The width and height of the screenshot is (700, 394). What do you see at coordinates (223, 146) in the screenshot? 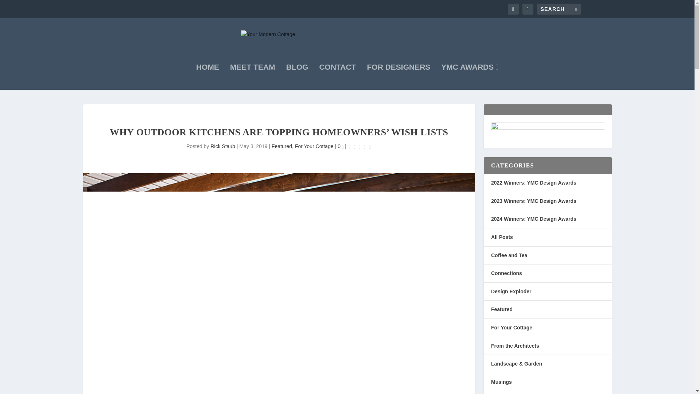
I see `Posts by Rick Staub` at bounding box center [223, 146].